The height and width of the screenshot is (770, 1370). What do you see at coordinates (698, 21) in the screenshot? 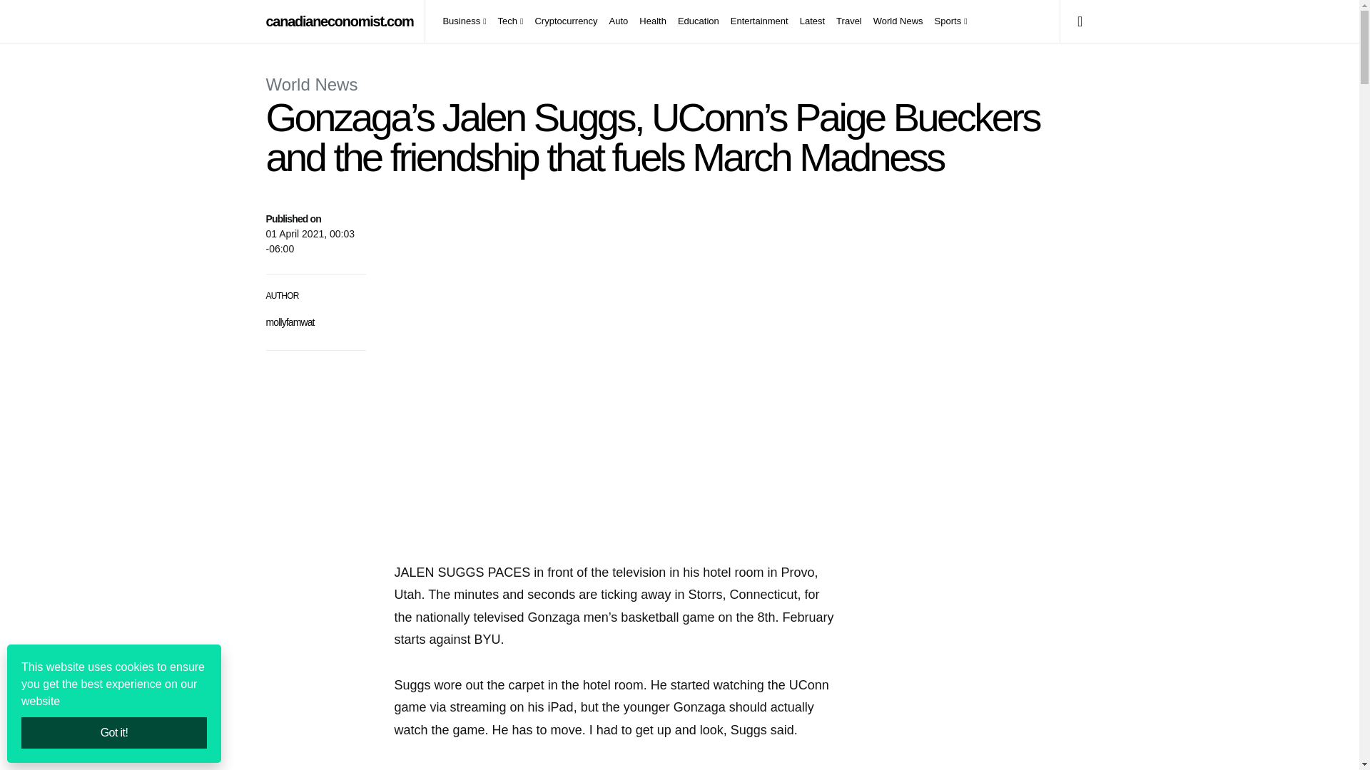
I see `Education` at bounding box center [698, 21].